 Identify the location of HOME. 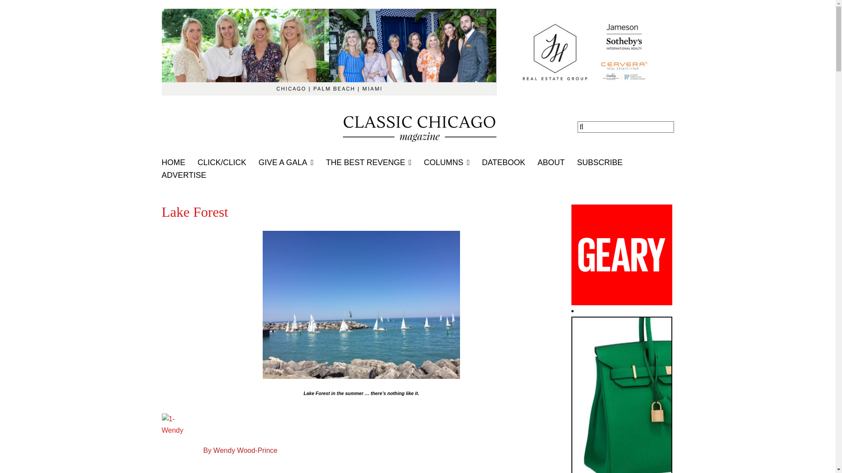
(179, 162).